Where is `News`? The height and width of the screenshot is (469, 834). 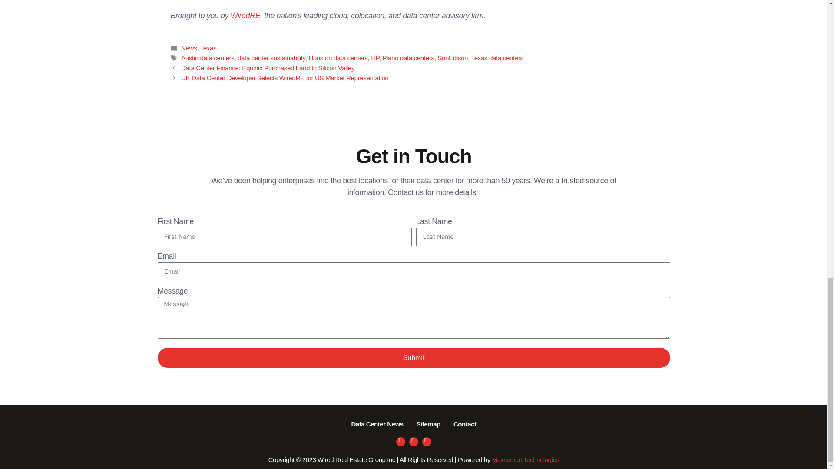
News is located at coordinates (189, 48).